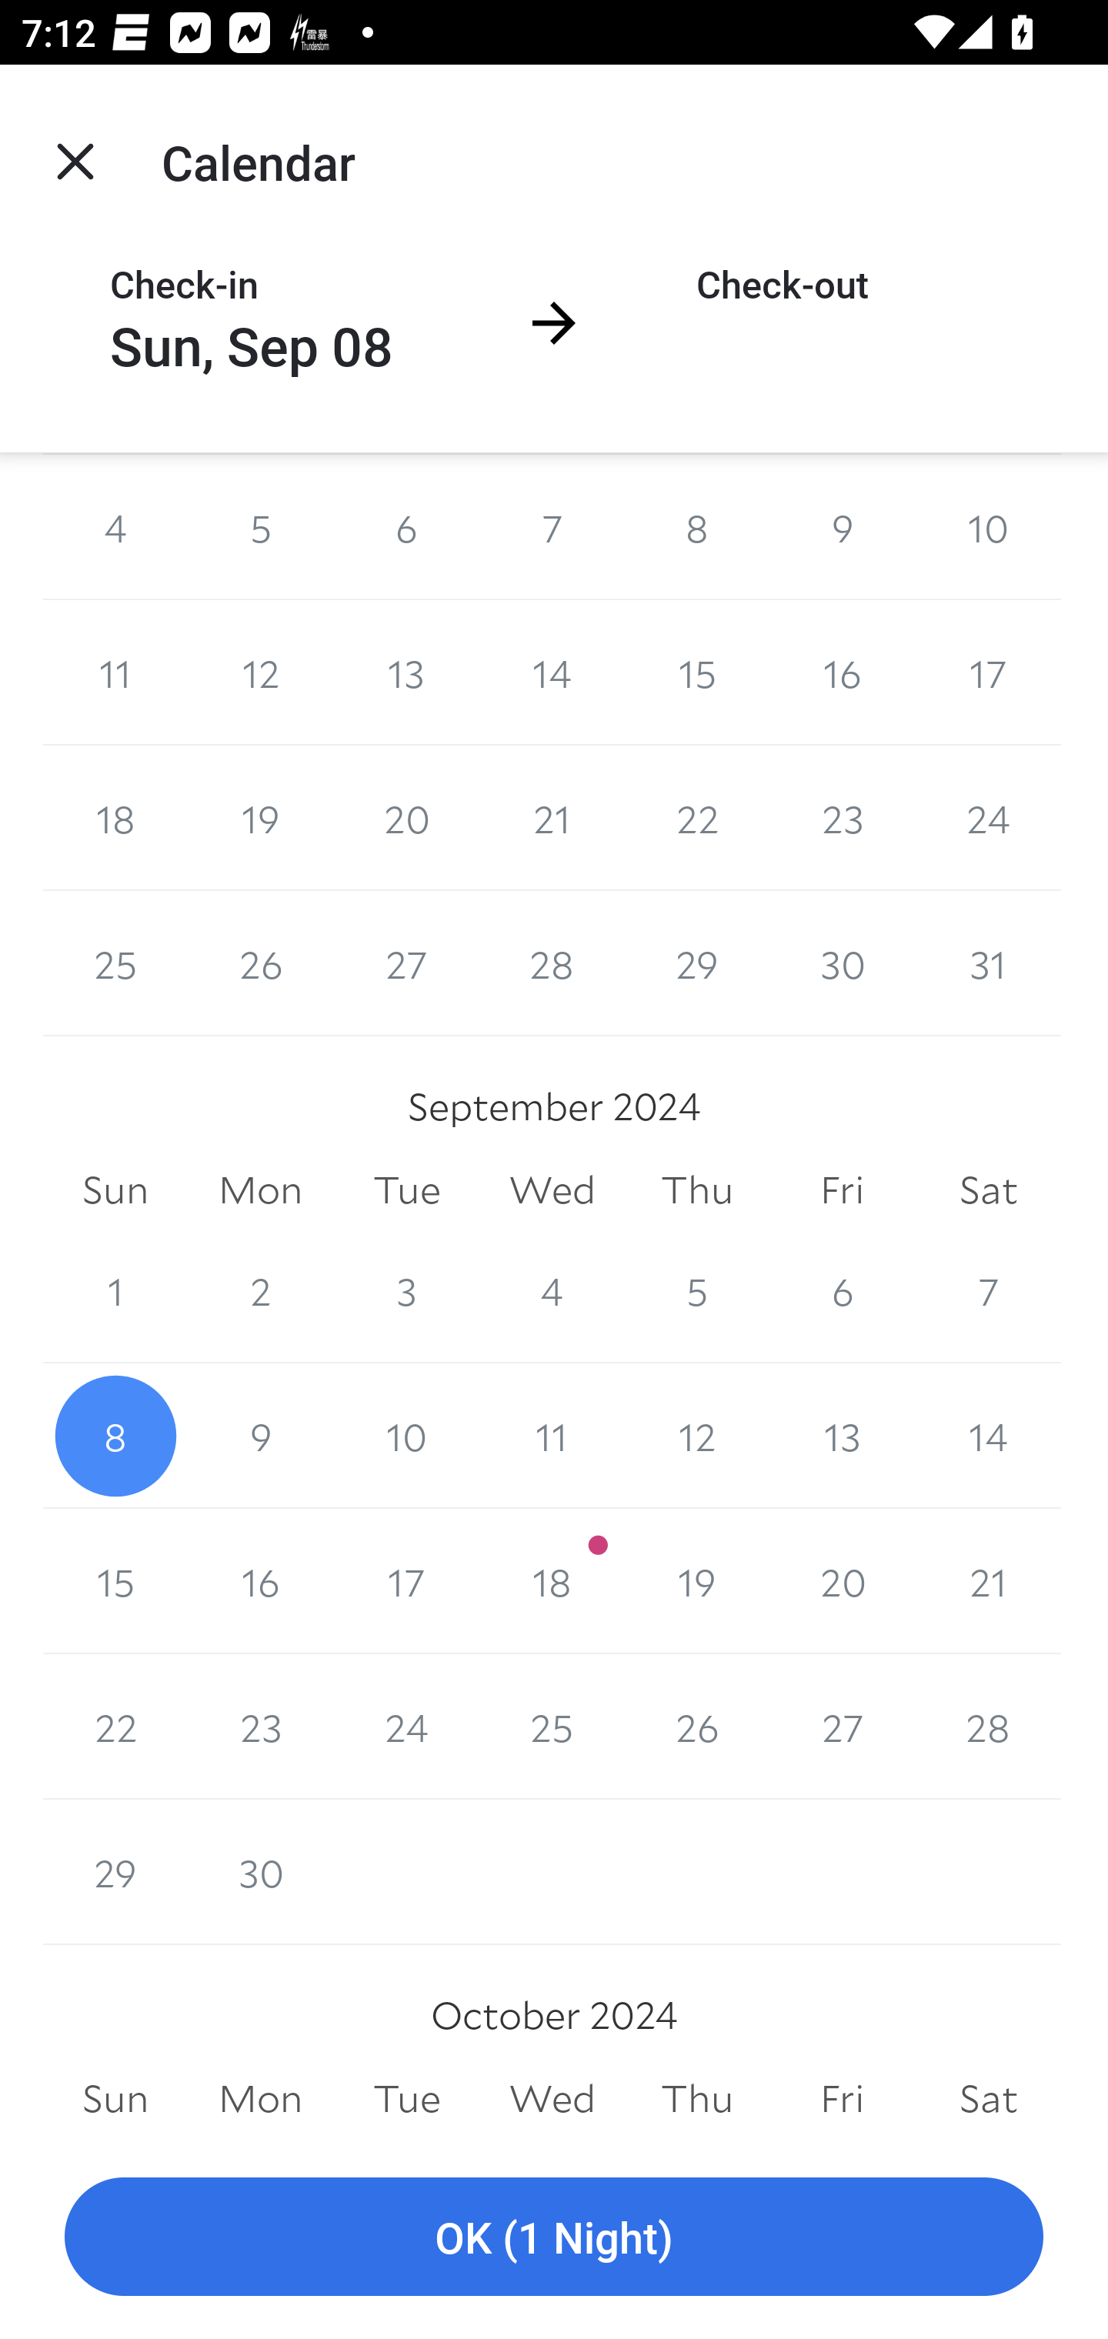 This screenshot has height=2339, width=1108. I want to click on 11 11 September 2024, so click(552, 1436).